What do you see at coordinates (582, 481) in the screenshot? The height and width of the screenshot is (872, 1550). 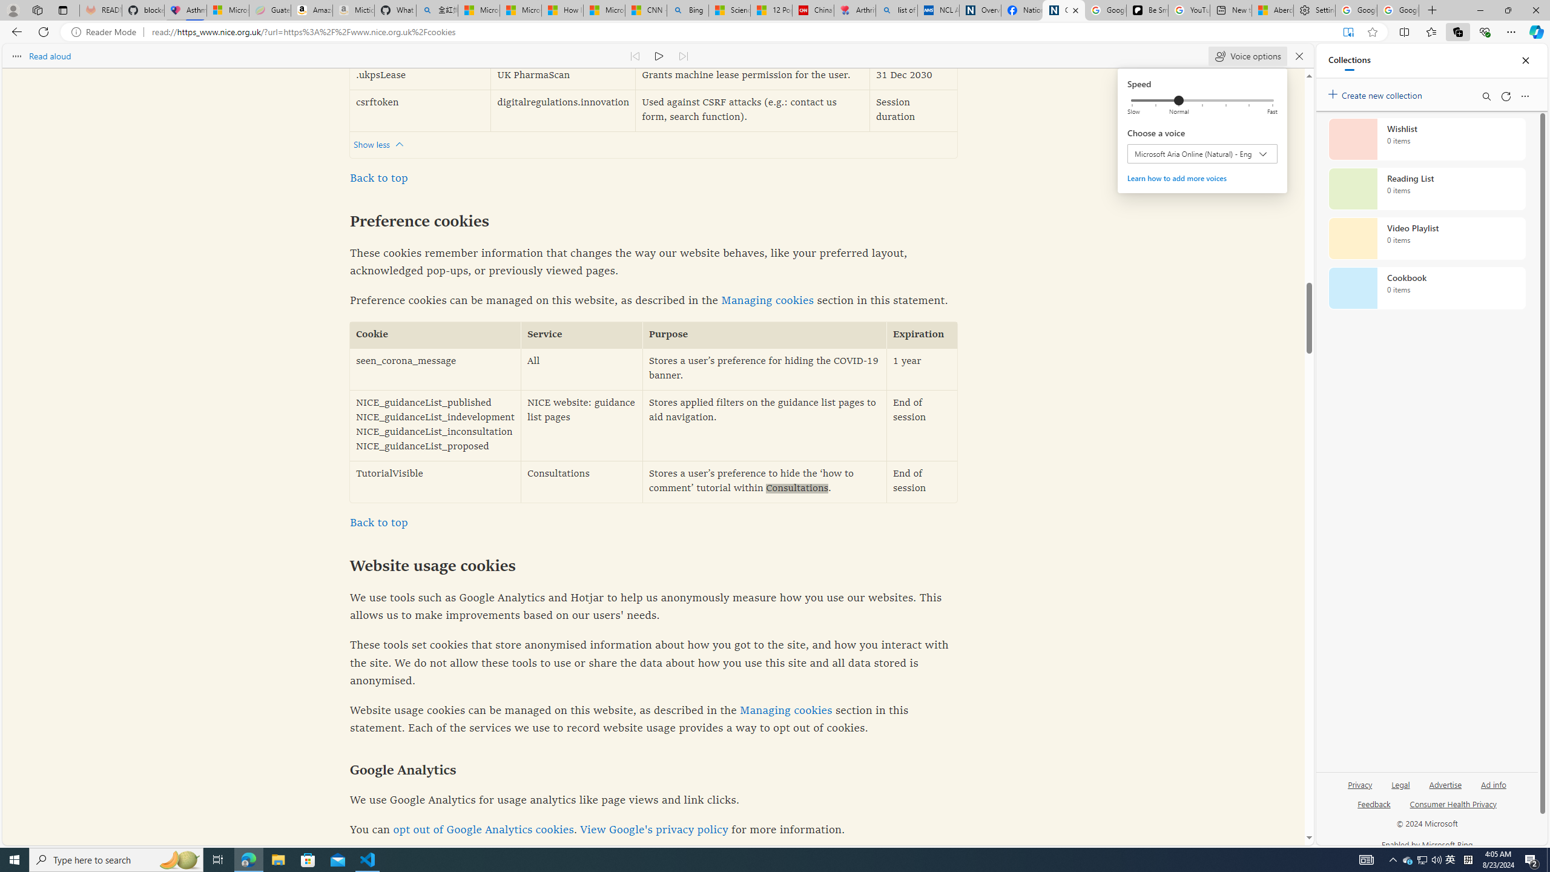 I see `Consultations` at bounding box center [582, 481].